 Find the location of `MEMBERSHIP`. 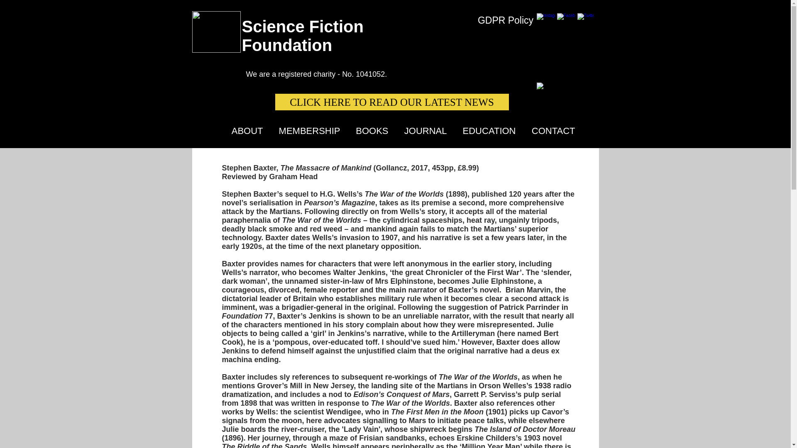

MEMBERSHIP is located at coordinates (307, 130).